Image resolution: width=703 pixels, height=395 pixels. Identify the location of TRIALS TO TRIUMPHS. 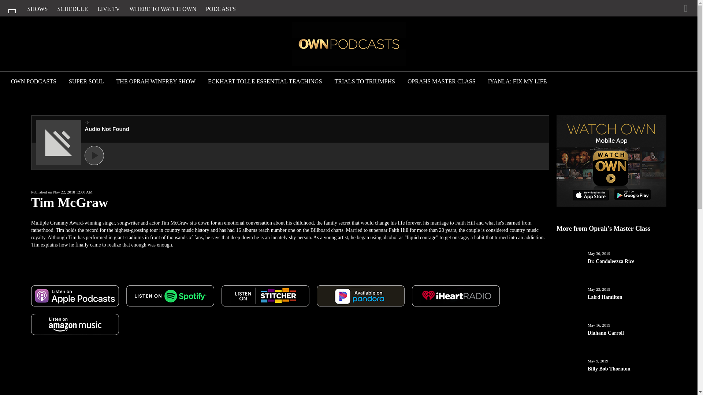
(365, 82).